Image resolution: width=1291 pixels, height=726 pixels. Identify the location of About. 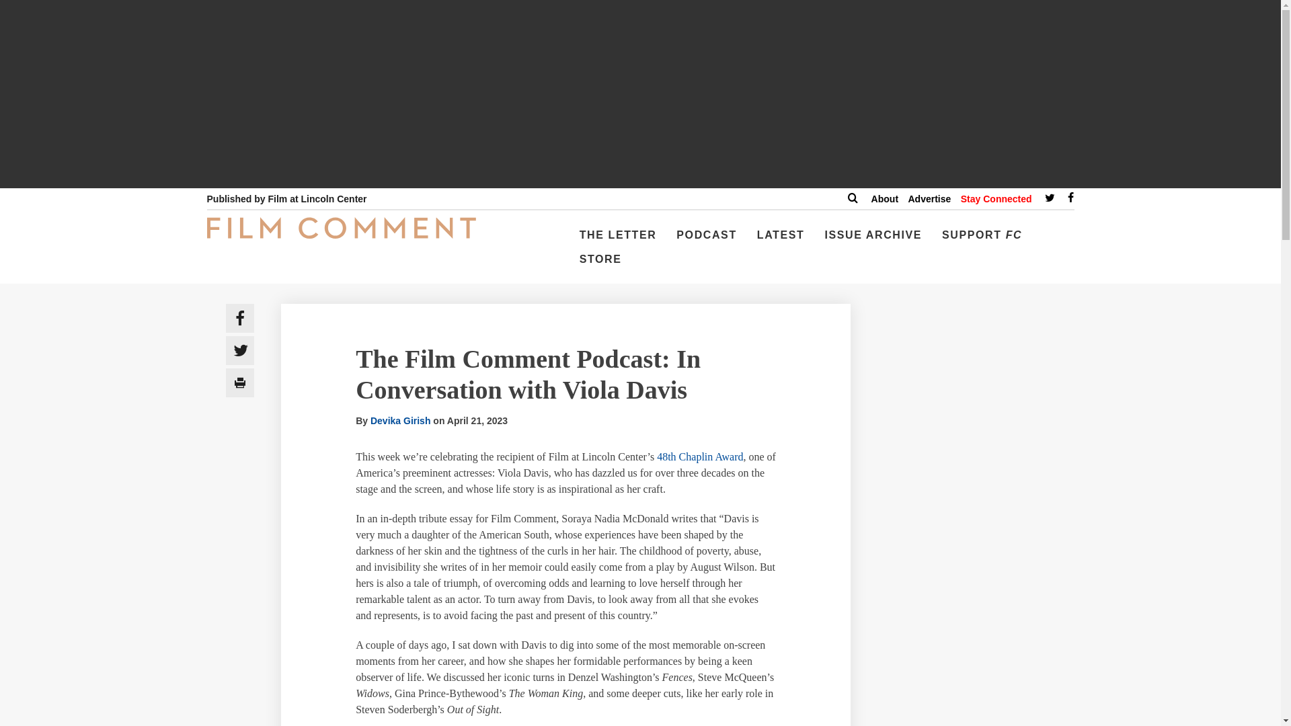
(885, 199).